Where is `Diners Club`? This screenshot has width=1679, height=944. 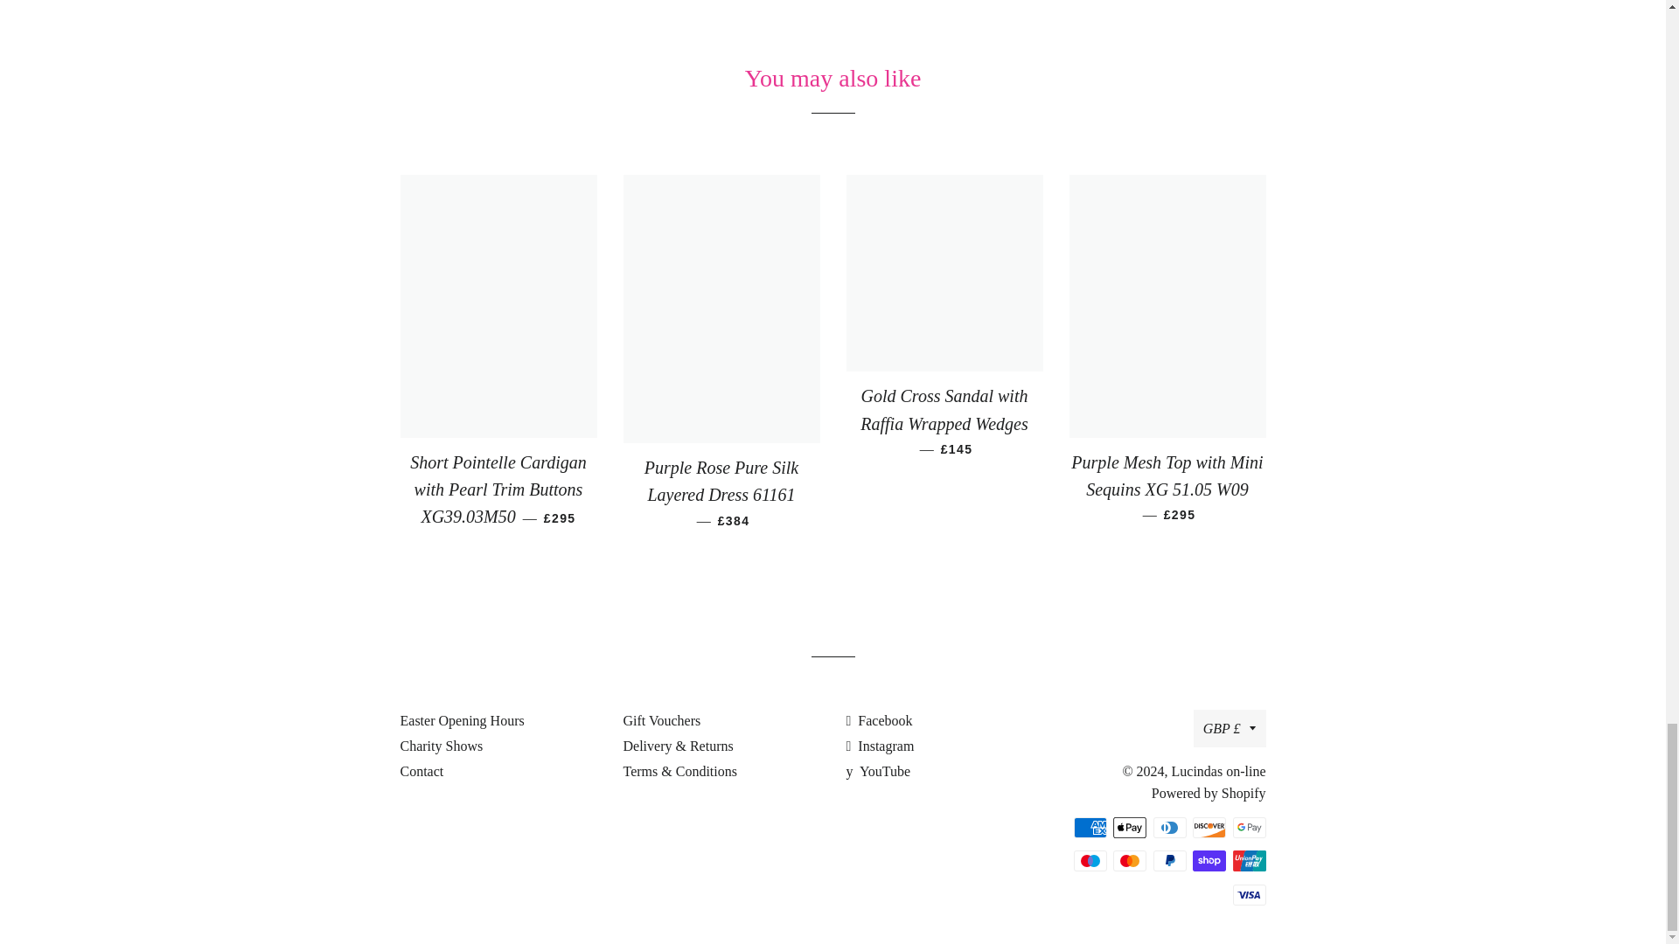 Diners Club is located at coordinates (1168, 828).